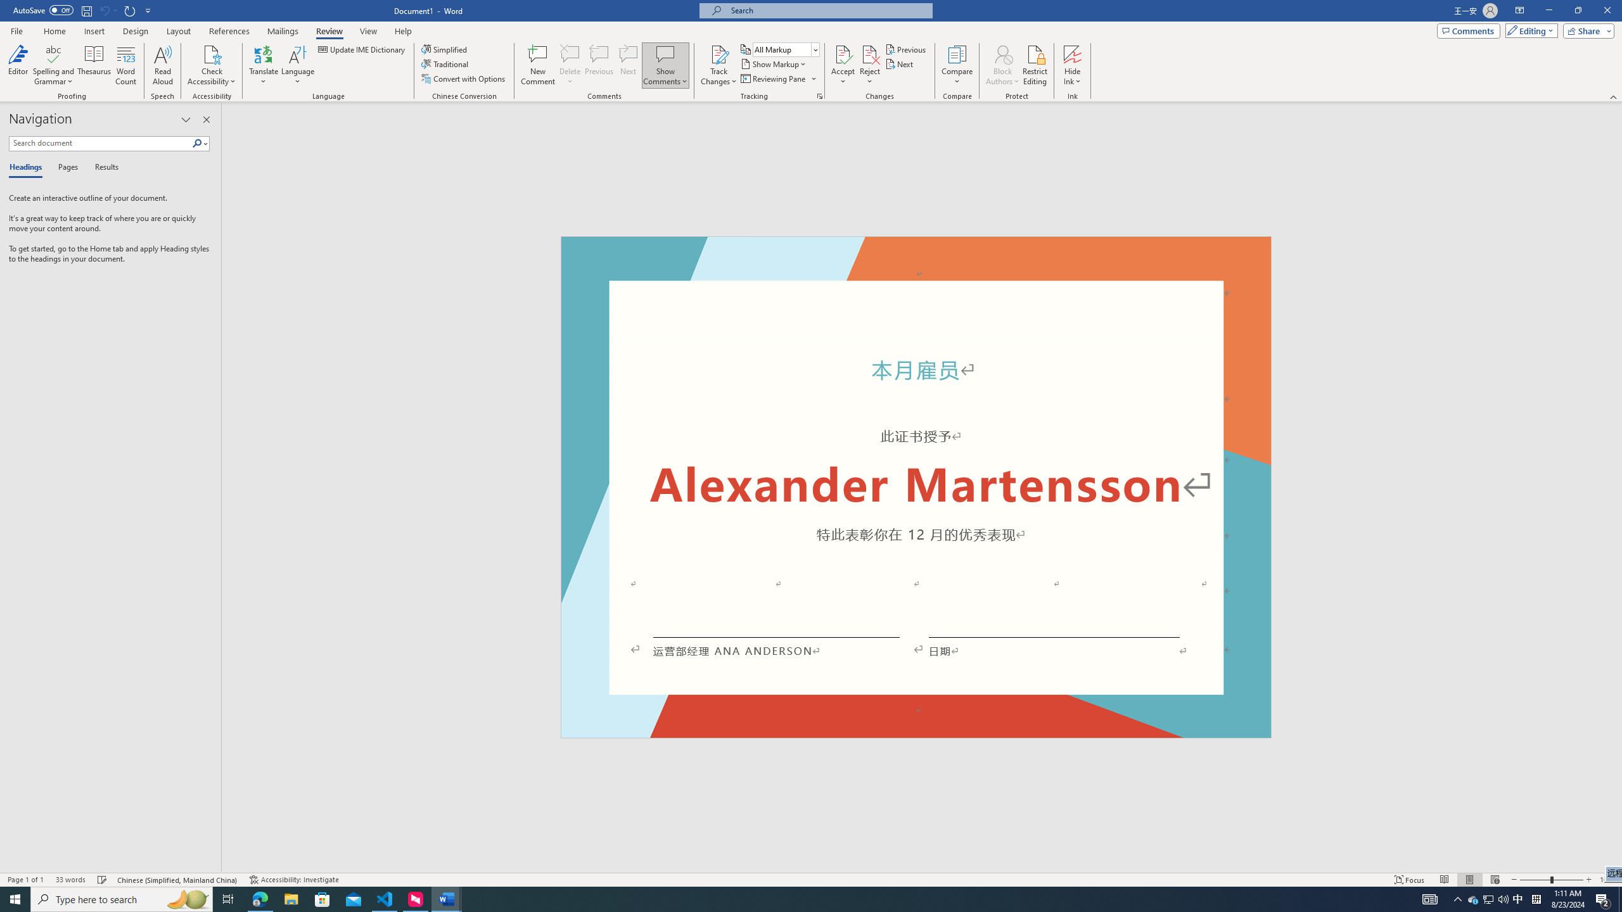 This screenshot has width=1622, height=912. Describe the element at coordinates (28, 168) in the screenshot. I see `Headings` at that location.